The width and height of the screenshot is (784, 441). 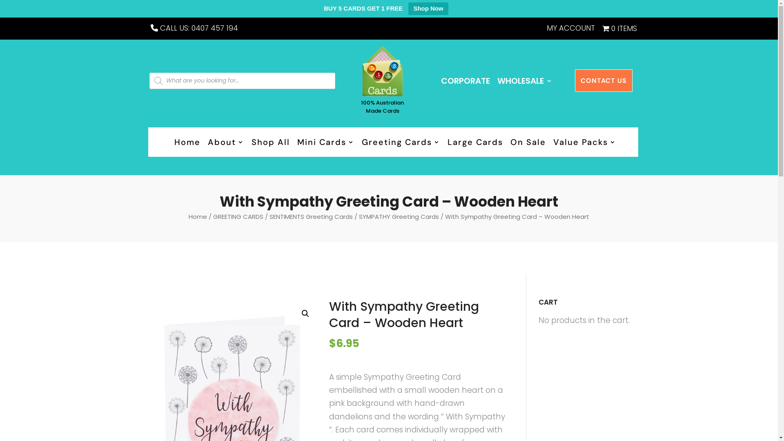 What do you see at coordinates (311, 216) in the screenshot?
I see `SENTIMENTS Greeting Cards` at bounding box center [311, 216].